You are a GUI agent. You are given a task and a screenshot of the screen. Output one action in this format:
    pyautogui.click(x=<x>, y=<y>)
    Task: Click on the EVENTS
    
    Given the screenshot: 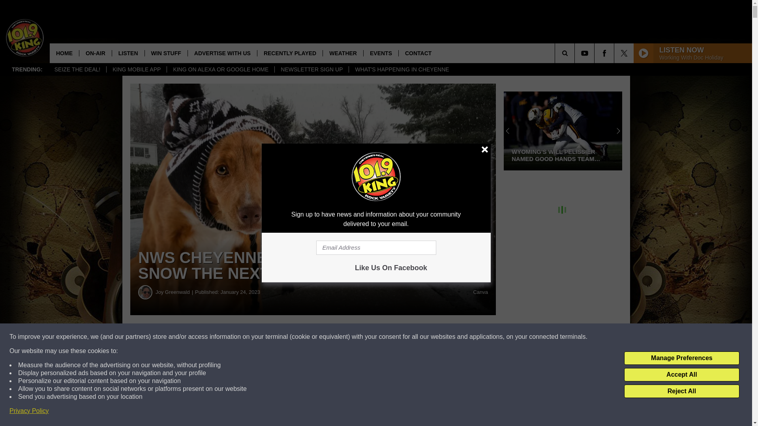 What is the action you would take?
    pyautogui.click(x=381, y=53)
    